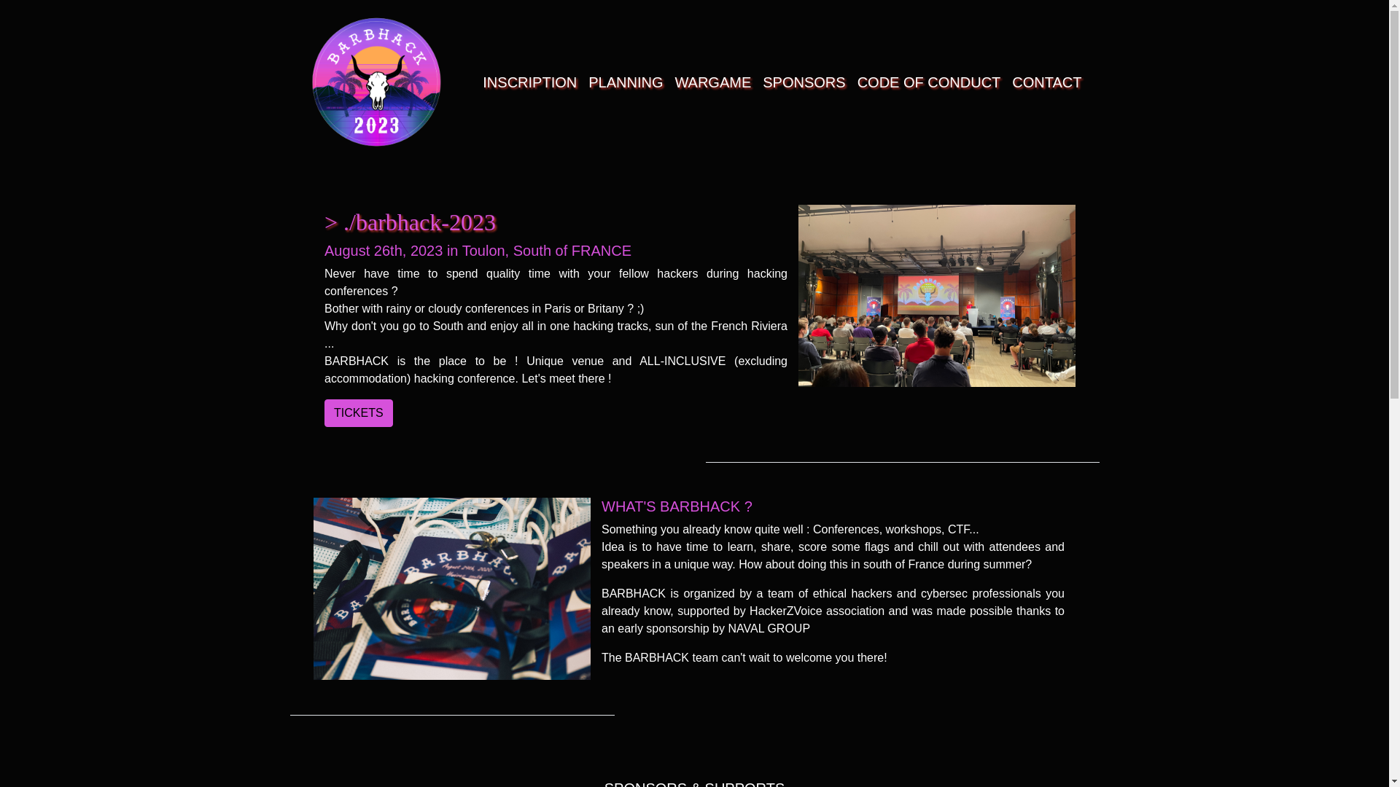 The height and width of the screenshot is (787, 1400). I want to click on CODE OF CONDUCT, so click(929, 82).